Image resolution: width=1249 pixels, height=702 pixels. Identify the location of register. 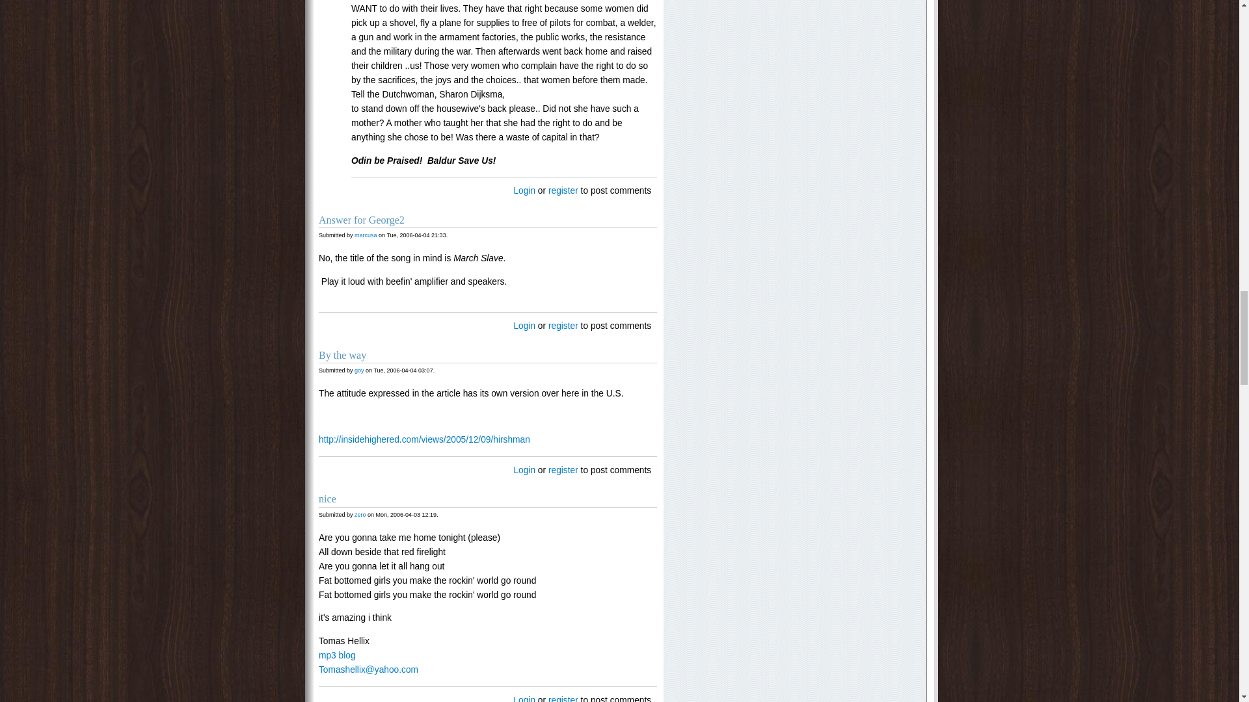
(563, 325).